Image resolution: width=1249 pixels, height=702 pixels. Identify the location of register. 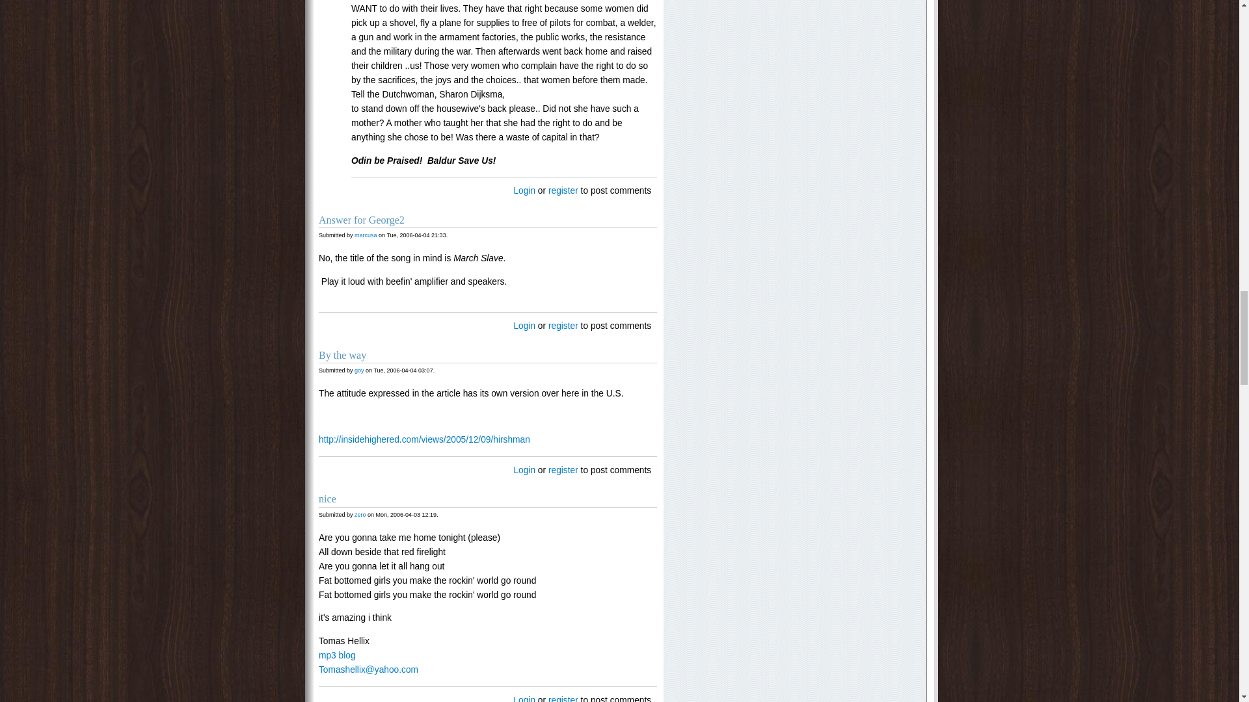
(563, 325).